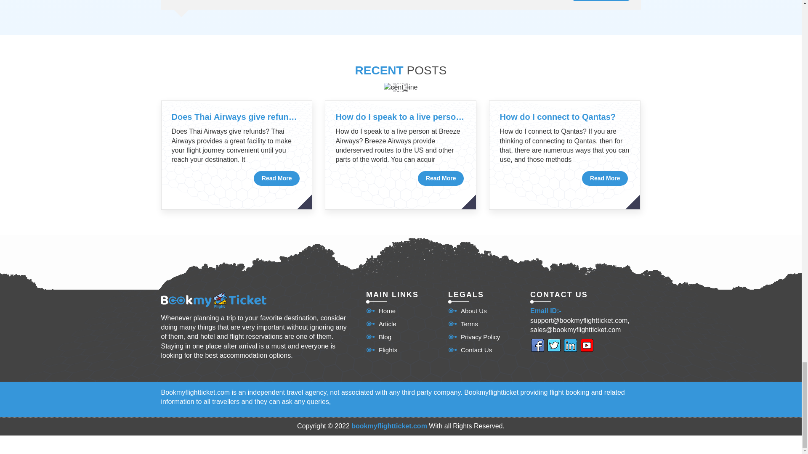 This screenshot has height=454, width=808. What do you see at coordinates (380, 311) in the screenshot?
I see `Home` at bounding box center [380, 311].